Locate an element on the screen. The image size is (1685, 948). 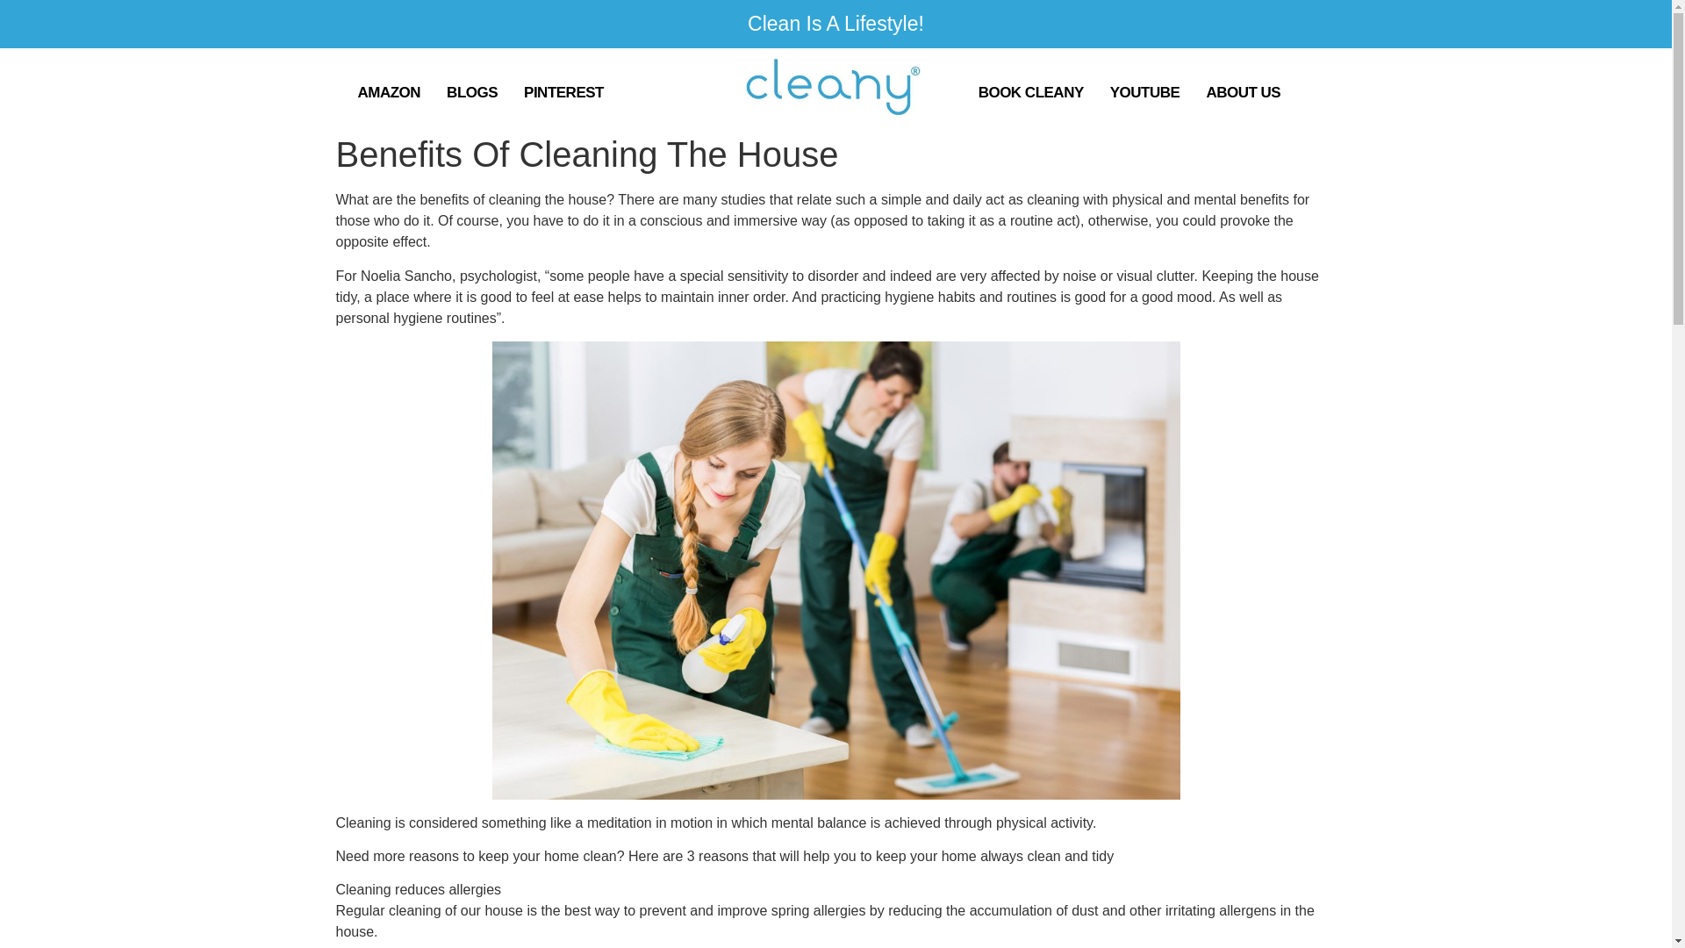
ABOUT US is located at coordinates (1243, 92).